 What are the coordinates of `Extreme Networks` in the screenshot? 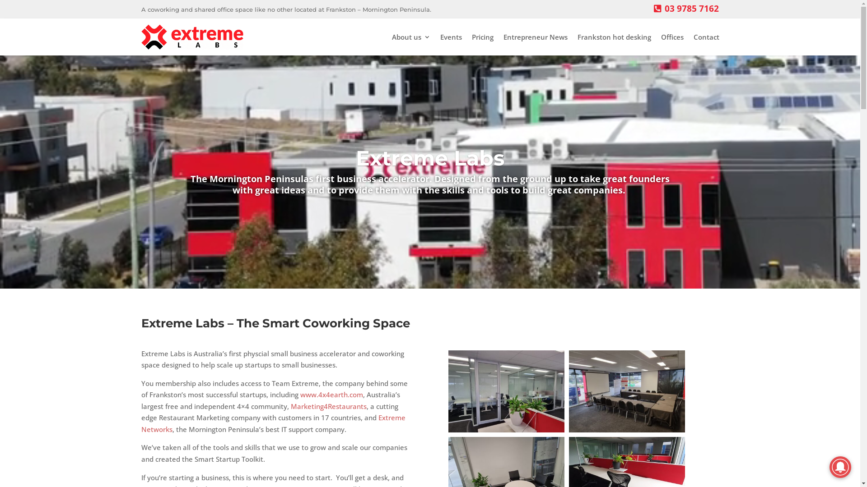 It's located at (273, 423).